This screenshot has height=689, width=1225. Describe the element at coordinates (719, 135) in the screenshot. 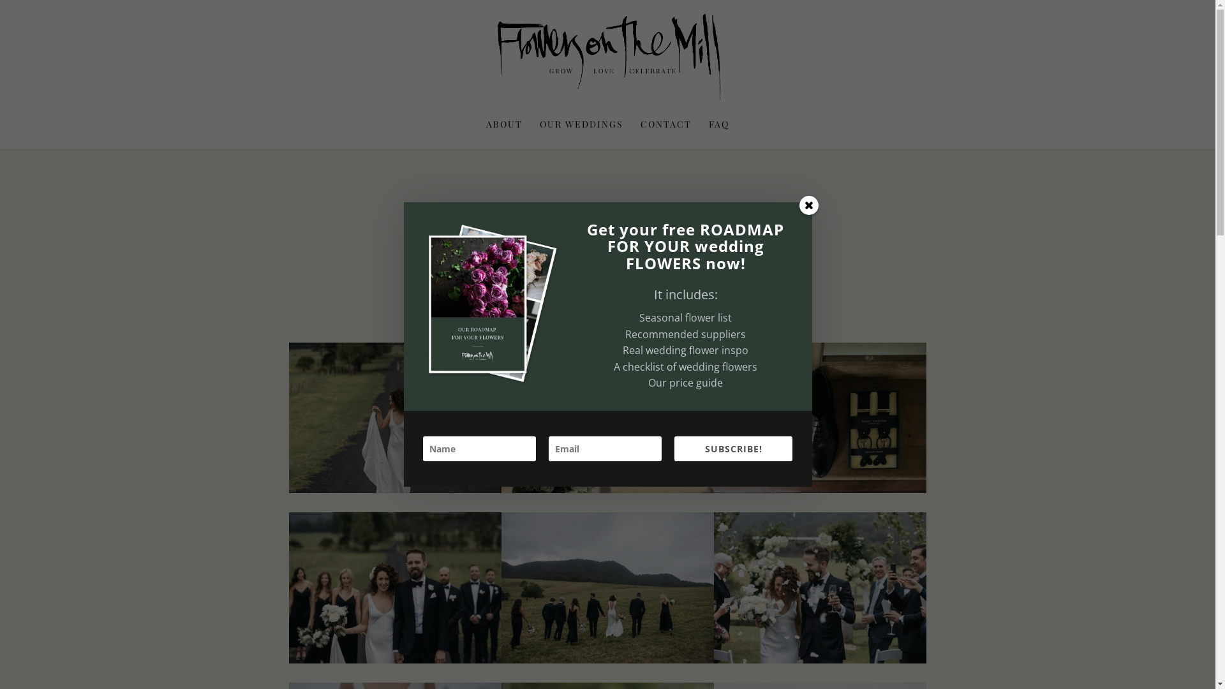

I see `FAQ` at that location.